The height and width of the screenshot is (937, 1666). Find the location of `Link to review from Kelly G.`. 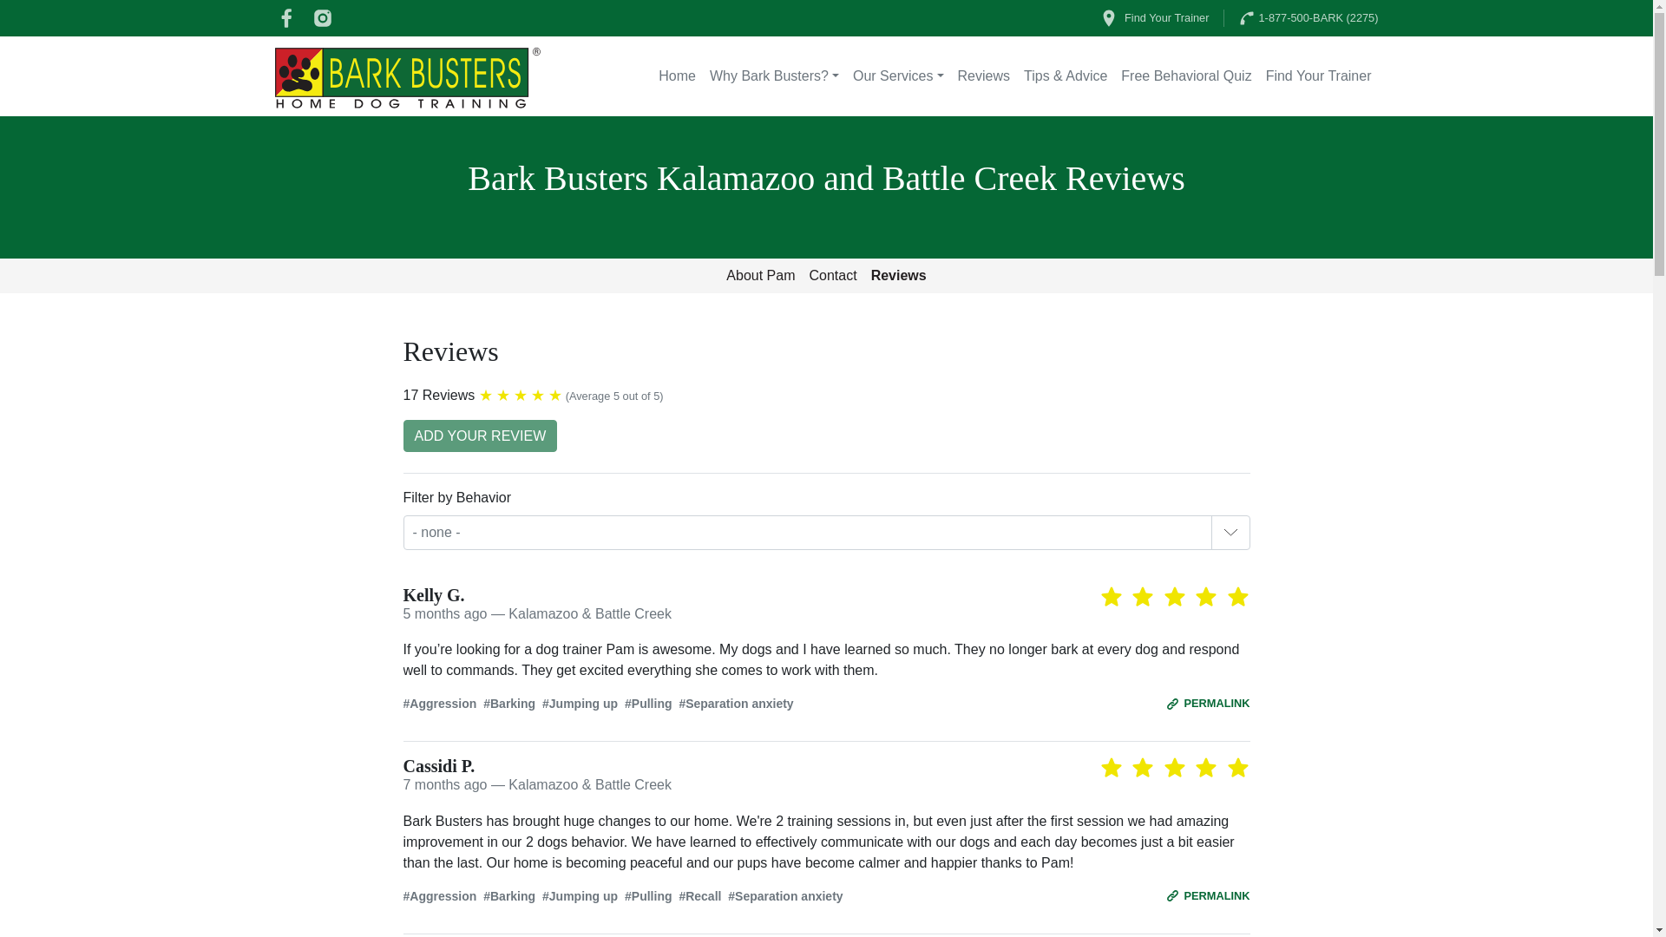

Link to review from Kelly G. is located at coordinates (1208, 703).